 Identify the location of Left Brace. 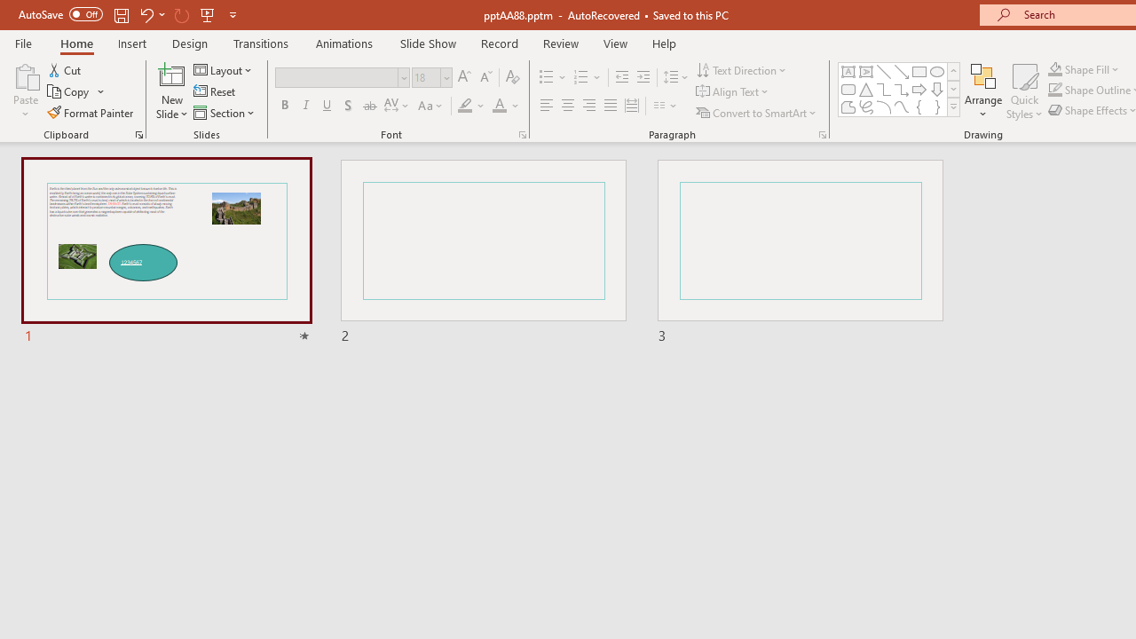
(919, 106).